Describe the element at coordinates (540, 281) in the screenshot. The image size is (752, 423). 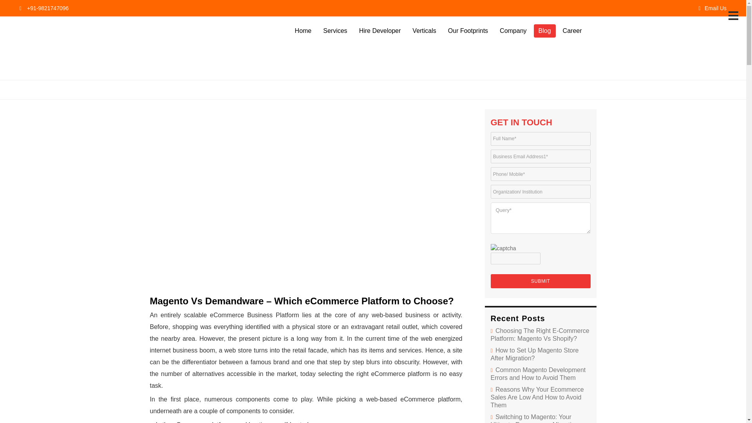
I see `Submit` at that location.